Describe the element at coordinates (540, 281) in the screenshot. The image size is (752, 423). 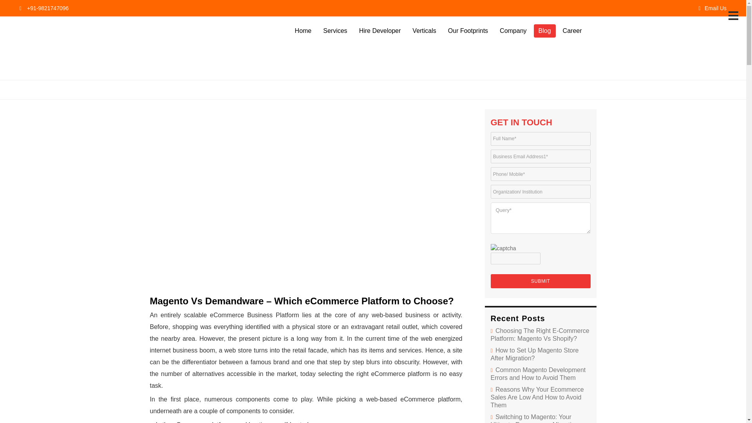
I see `Submit` at that location.